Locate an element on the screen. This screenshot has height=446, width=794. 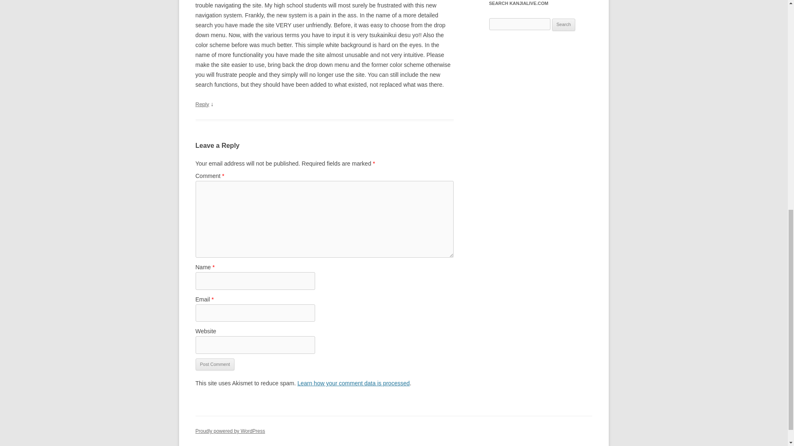
Search is located at coordinates (564, 25).